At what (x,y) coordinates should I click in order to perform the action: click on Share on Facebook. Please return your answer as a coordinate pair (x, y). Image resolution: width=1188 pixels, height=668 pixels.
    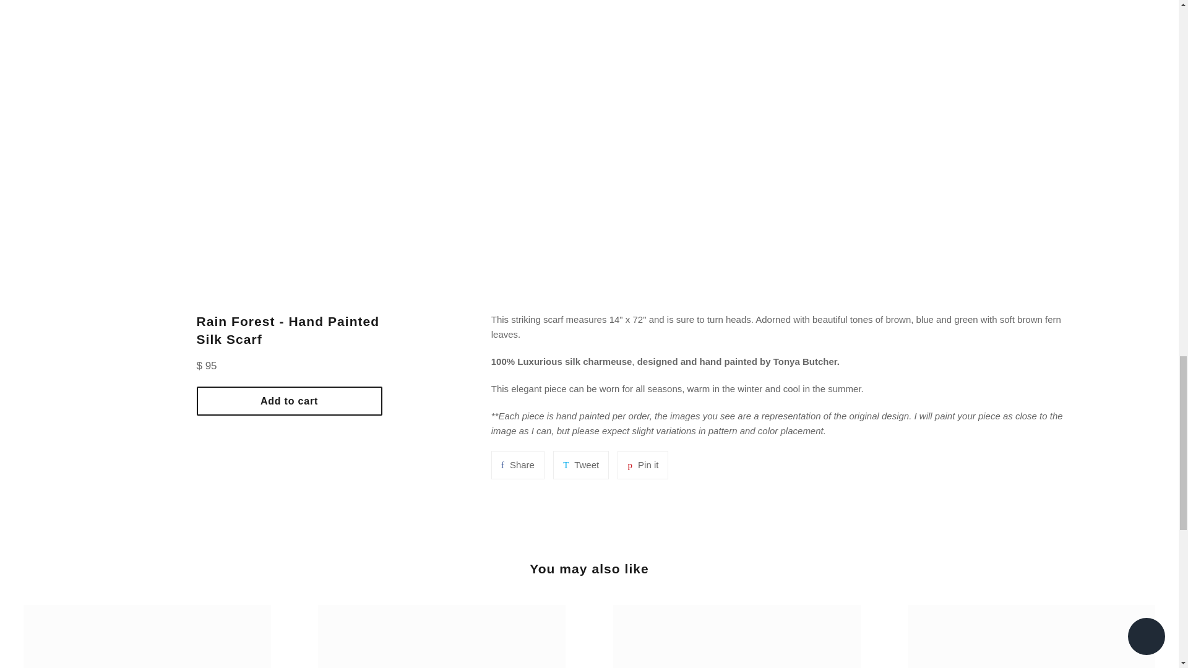
    Looking at the image, I should click on (642, 465).